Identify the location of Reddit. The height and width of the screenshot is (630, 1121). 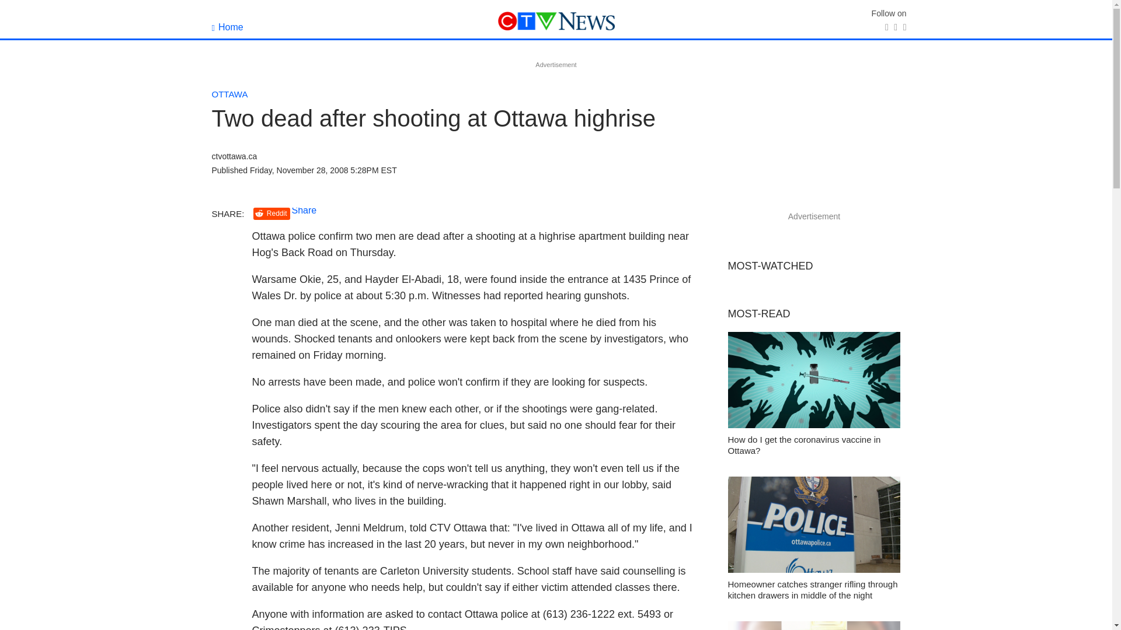
(271, 213).